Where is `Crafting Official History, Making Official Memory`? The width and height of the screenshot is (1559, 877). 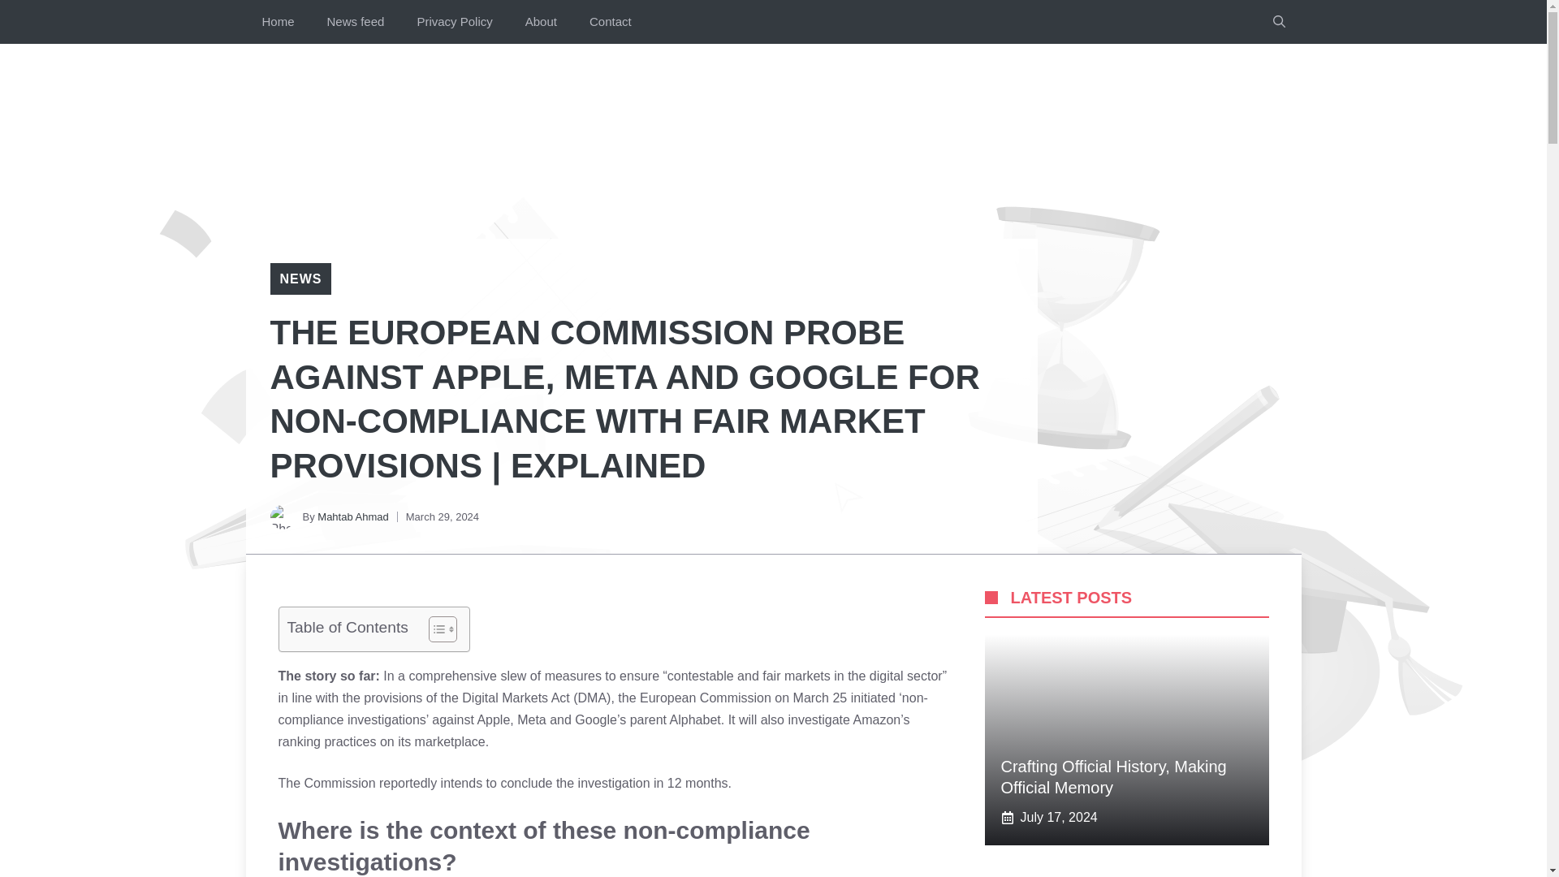
Crafting Official History, Making Official Memory is located at coordinates (1112, 776).